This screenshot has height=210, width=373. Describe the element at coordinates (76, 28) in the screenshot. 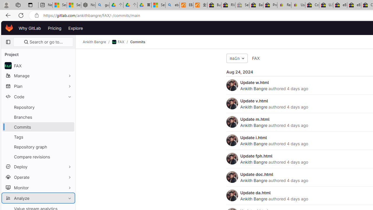

I see `Explore` at that location.